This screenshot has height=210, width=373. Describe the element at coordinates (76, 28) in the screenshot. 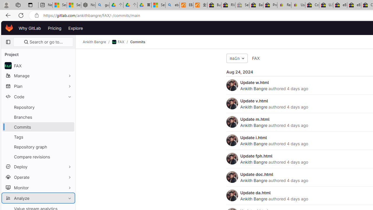

I see `Explore` at that location.